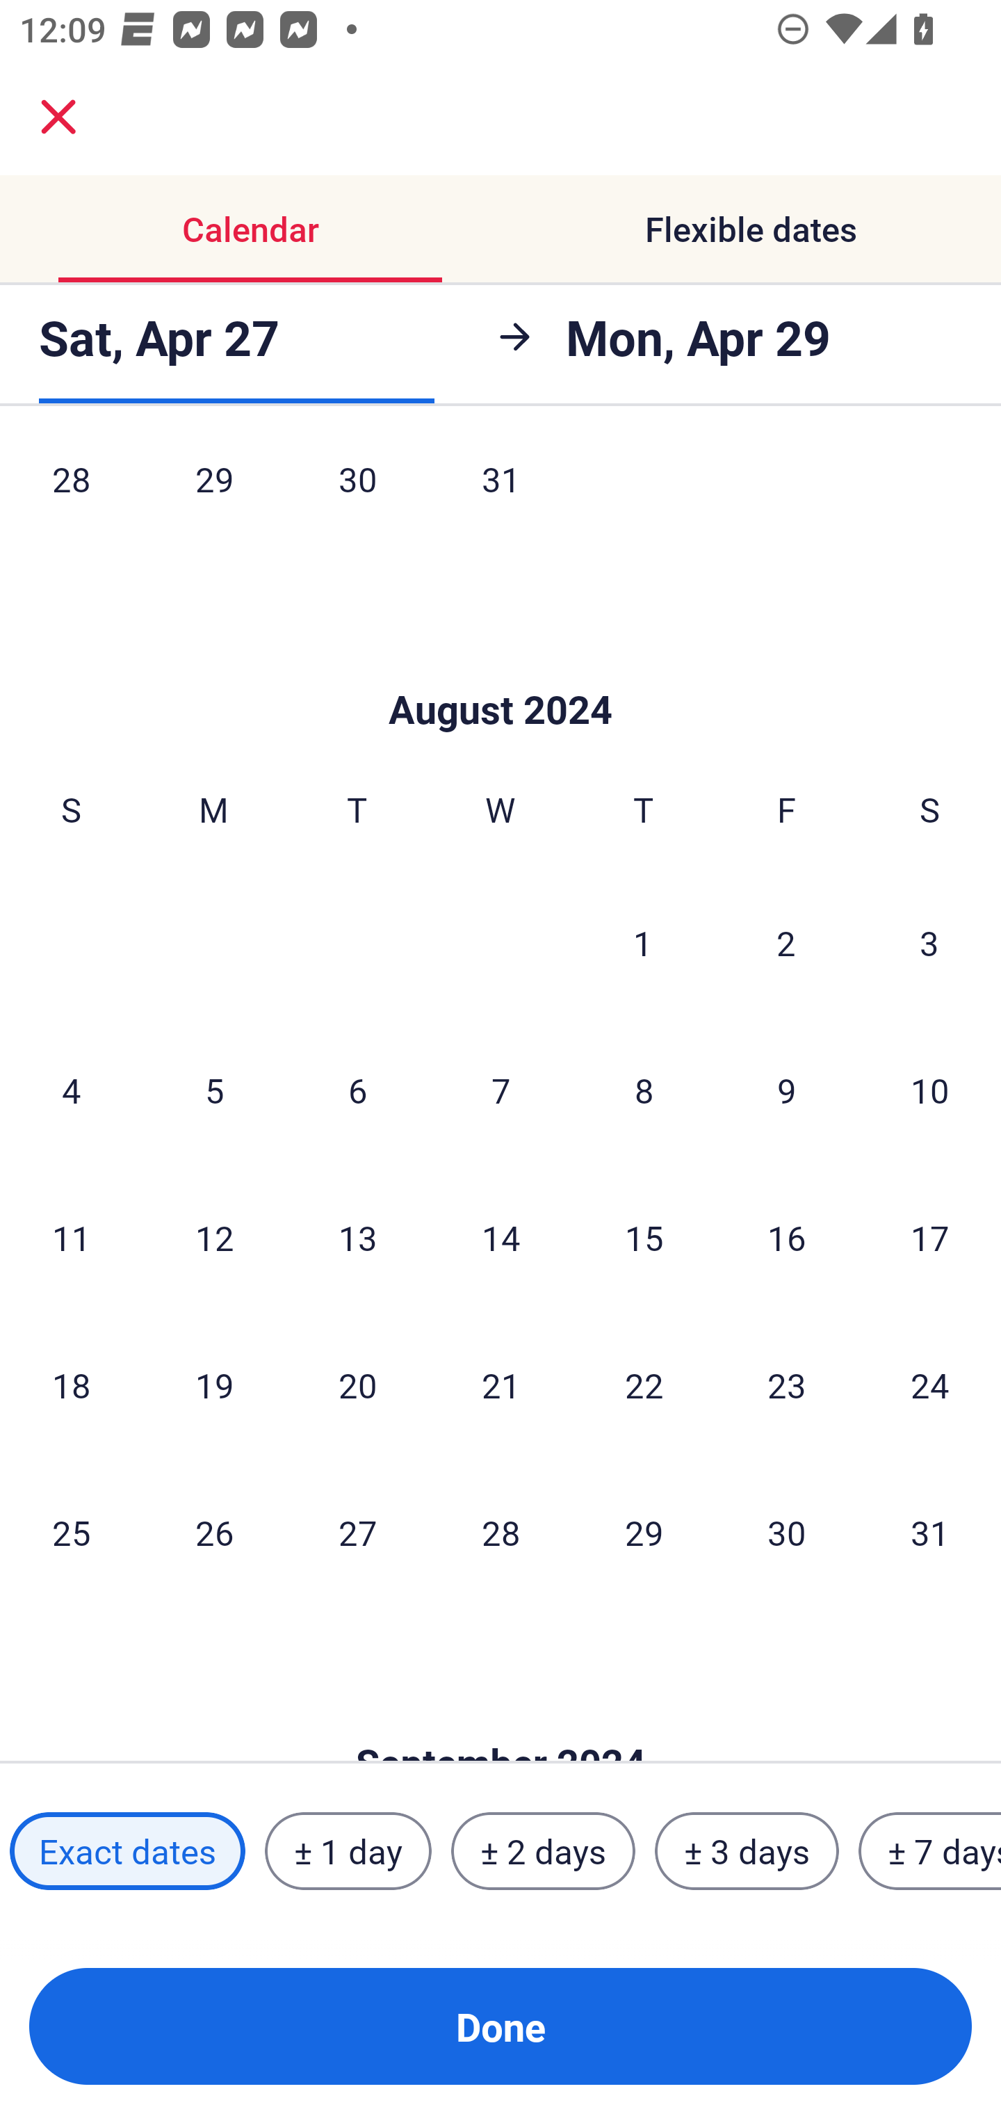 The width and height of the screenshot is (1001, 2114). Describe the element at coordinates (787, 1533) in the screenshot. I see `30 Friday, August 30, 2024` at that location.